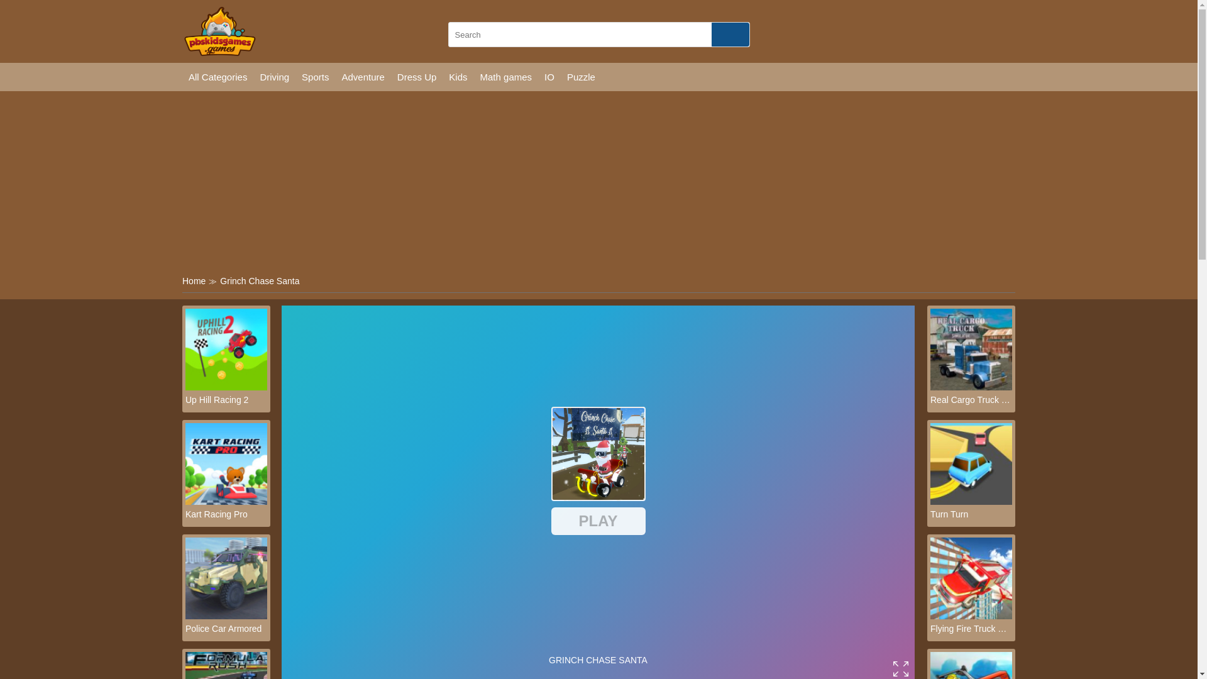 Image resolution: width=1207 pixels, height=679 pixels. Describe the element at coordinates (218, 77) in the screenshot. I see `All category` at that location.